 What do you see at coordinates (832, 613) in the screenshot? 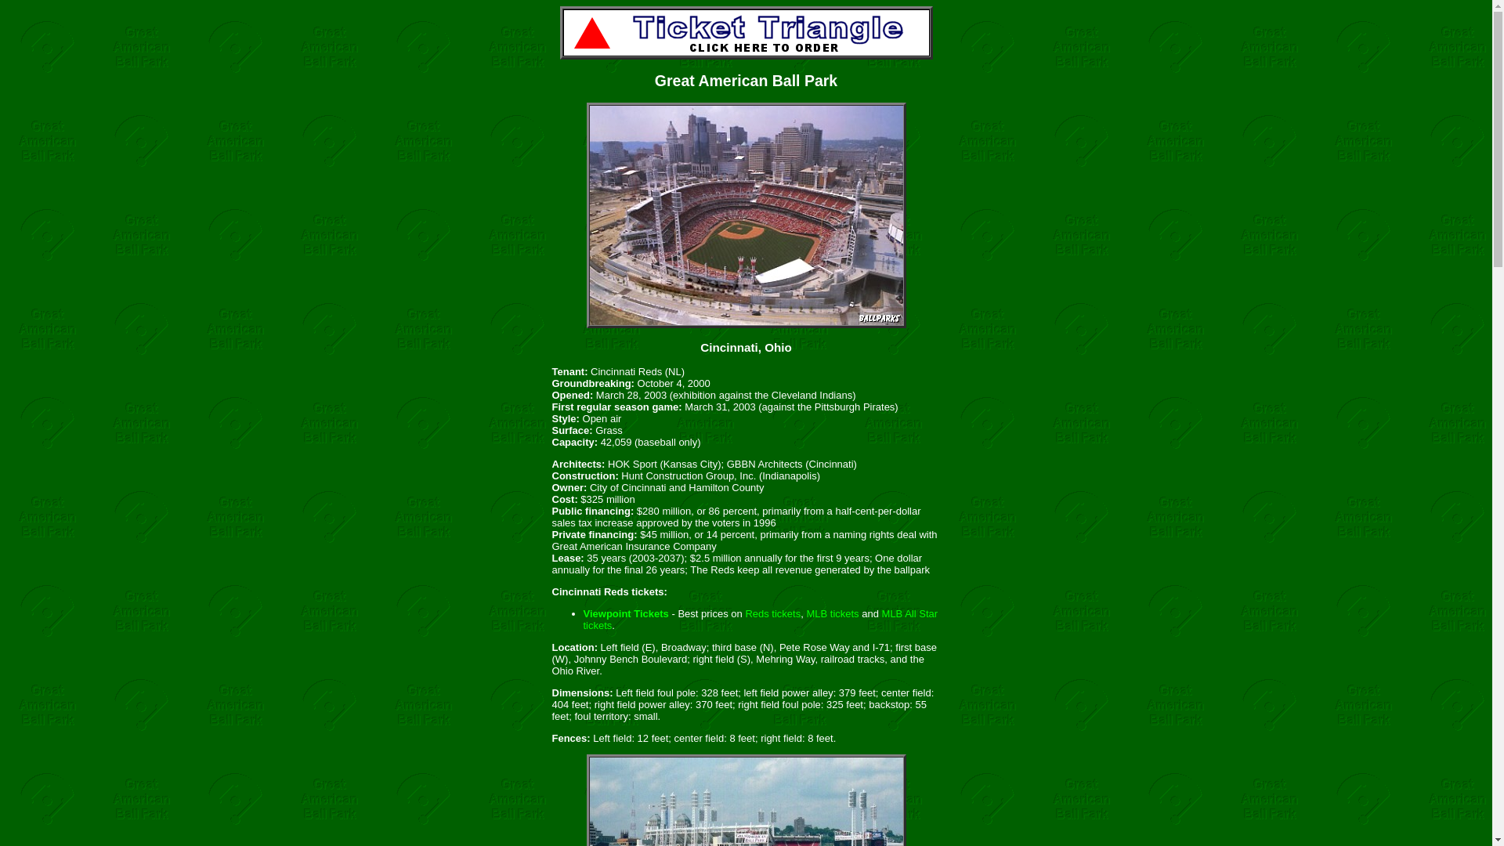
I see `MLB tickets` at bounding box center [832, 613].